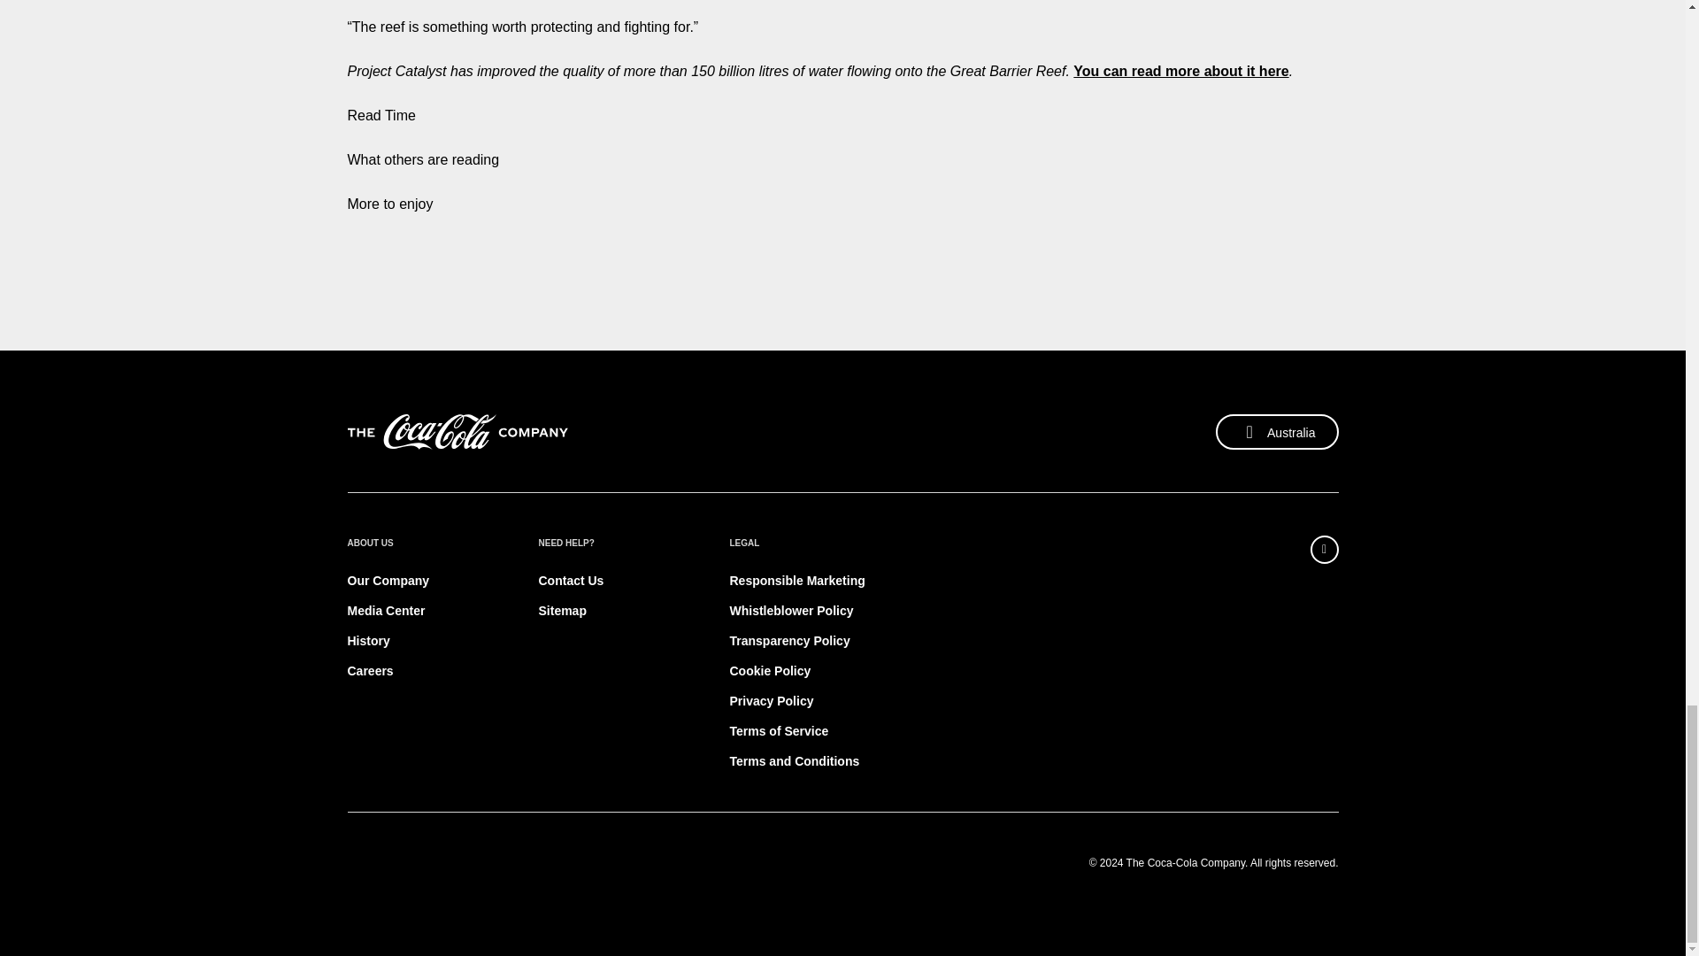  I want to click on Privacy Policy, so click(771, 701).